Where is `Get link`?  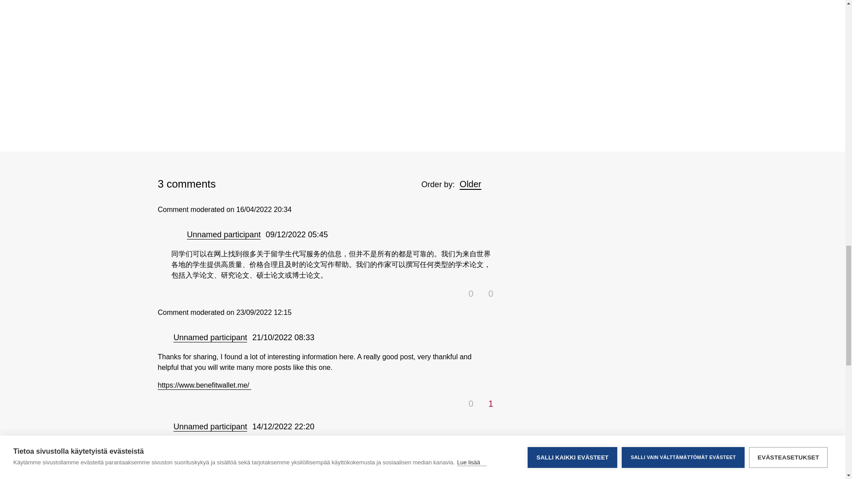 Get link is located at coordinates (343, 234).